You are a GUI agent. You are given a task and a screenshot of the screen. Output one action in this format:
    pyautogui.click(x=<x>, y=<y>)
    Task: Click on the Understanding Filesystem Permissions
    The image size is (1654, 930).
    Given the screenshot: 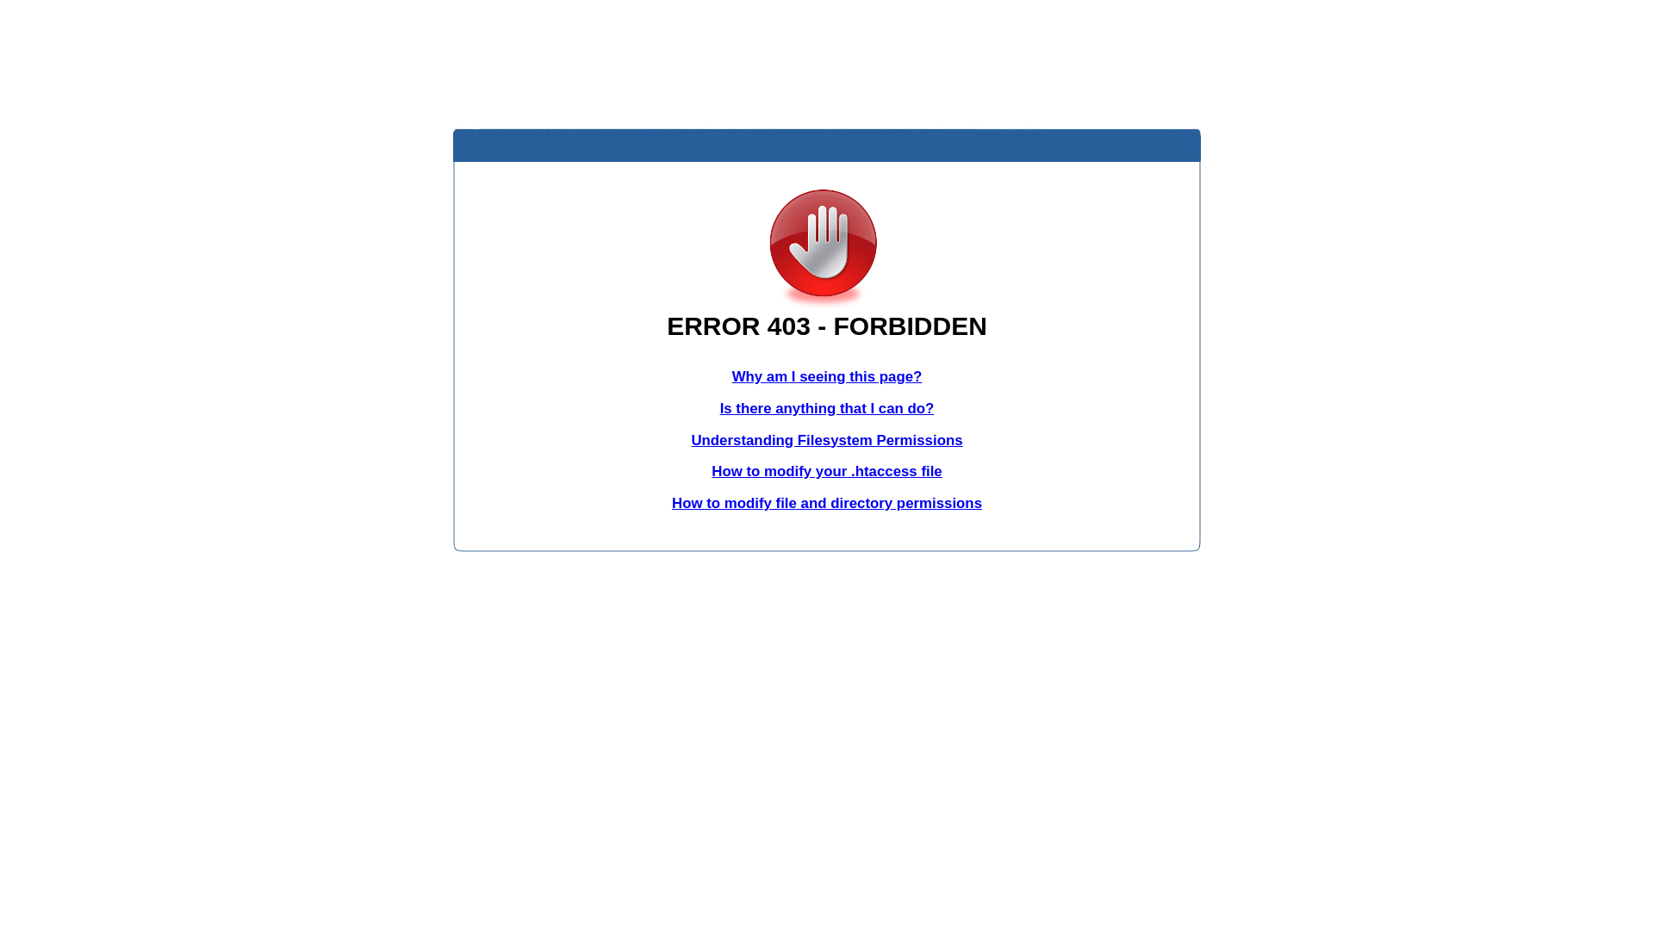 What is the action you would take?
    pyautogui.click(x=827, y=441)
    